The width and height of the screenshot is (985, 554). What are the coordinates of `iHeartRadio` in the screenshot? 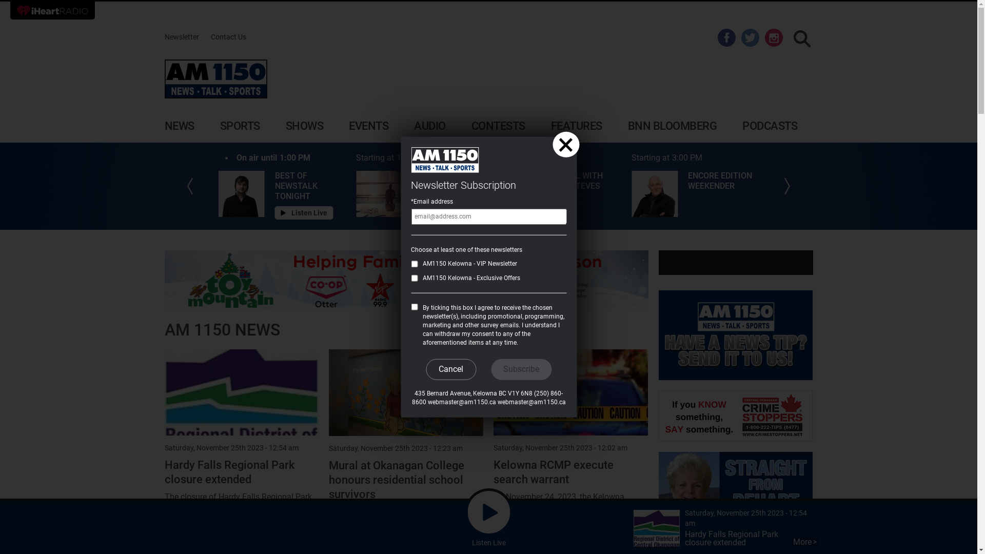 It's located at (52, 10).